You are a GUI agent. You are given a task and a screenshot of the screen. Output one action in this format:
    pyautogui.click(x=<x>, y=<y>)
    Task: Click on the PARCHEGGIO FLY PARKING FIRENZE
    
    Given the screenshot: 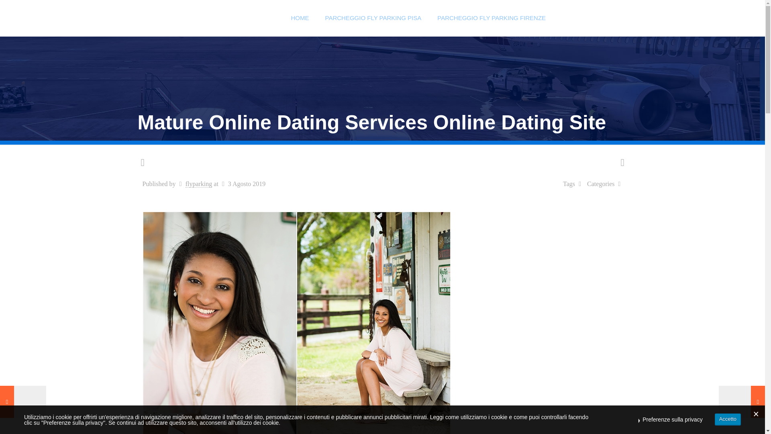 What is the action you would take?
    pyautogui.click(x=492, y=18)
    